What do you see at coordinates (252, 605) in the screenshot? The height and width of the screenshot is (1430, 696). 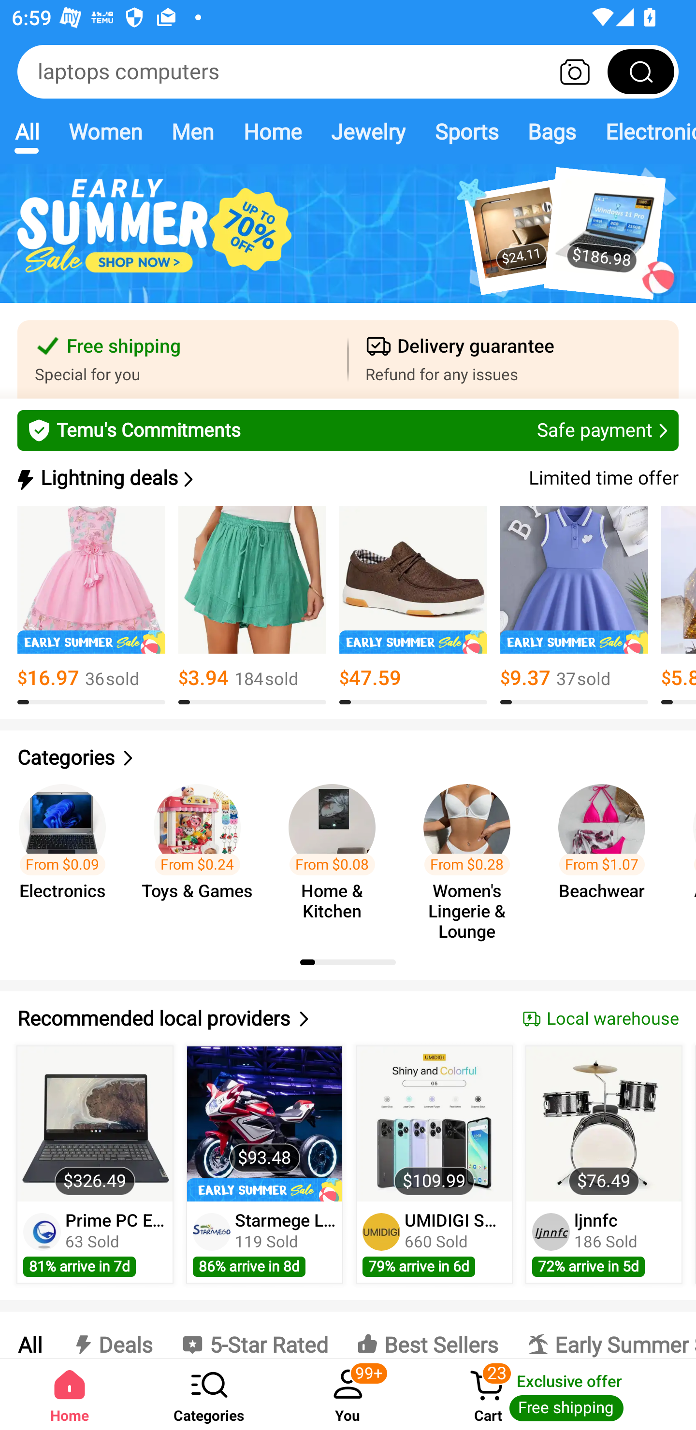 I see `$3.94 184￼sold 8.0` at bounding box center [252, 605].